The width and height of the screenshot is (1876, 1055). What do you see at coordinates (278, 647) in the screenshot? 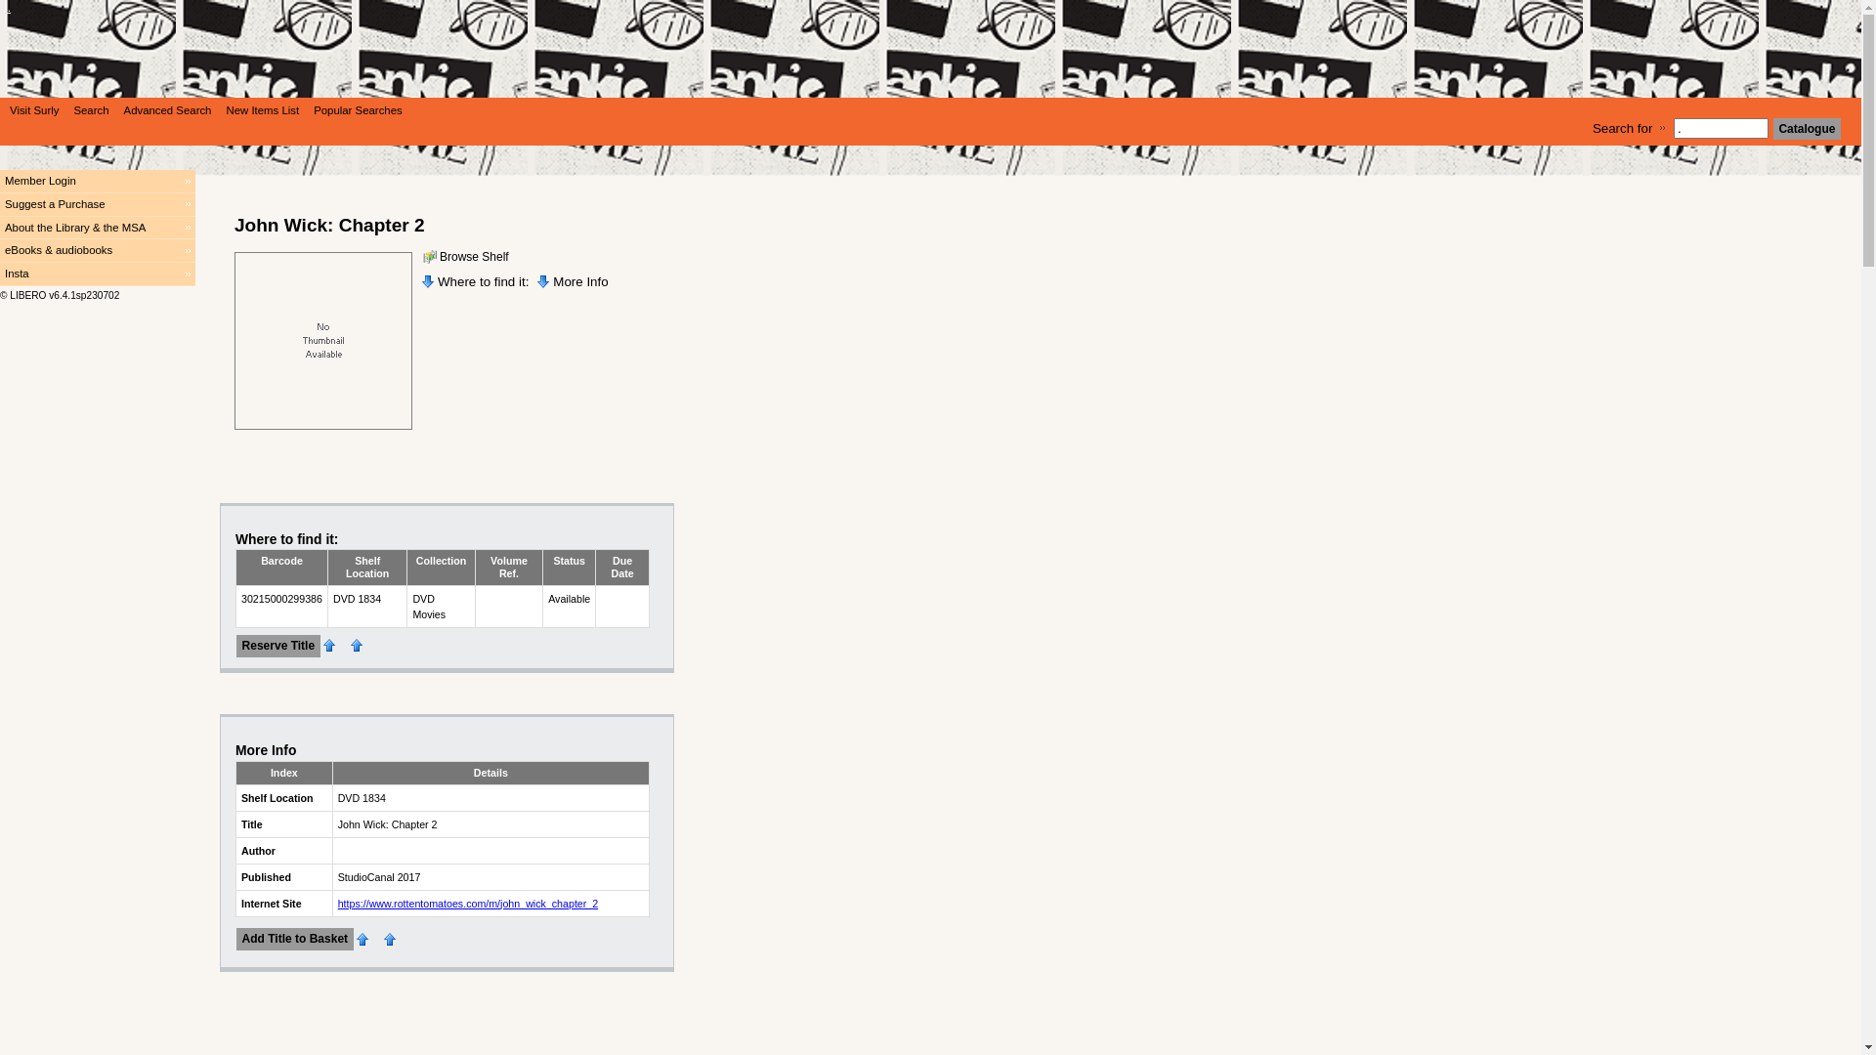
I see `Reserve Title` at bounding box center [278, 647].